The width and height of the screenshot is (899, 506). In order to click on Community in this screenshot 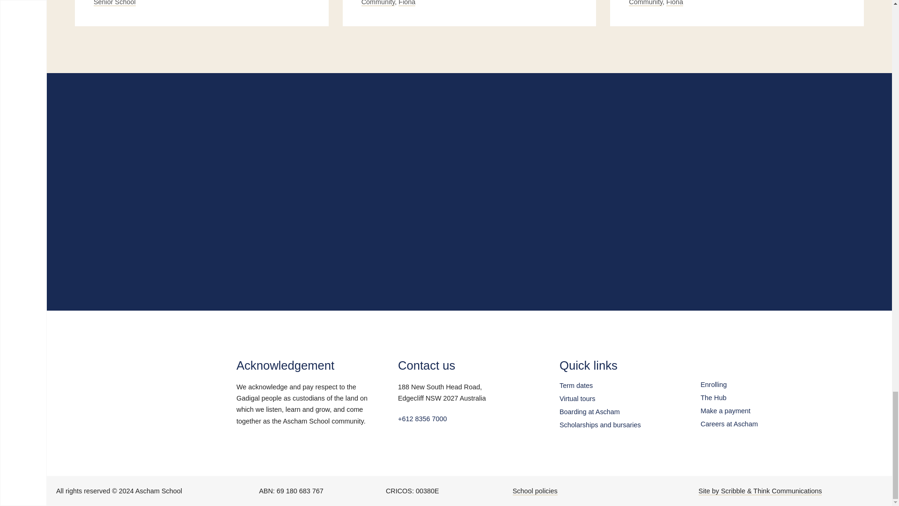, I will do `click(645, 3)`.